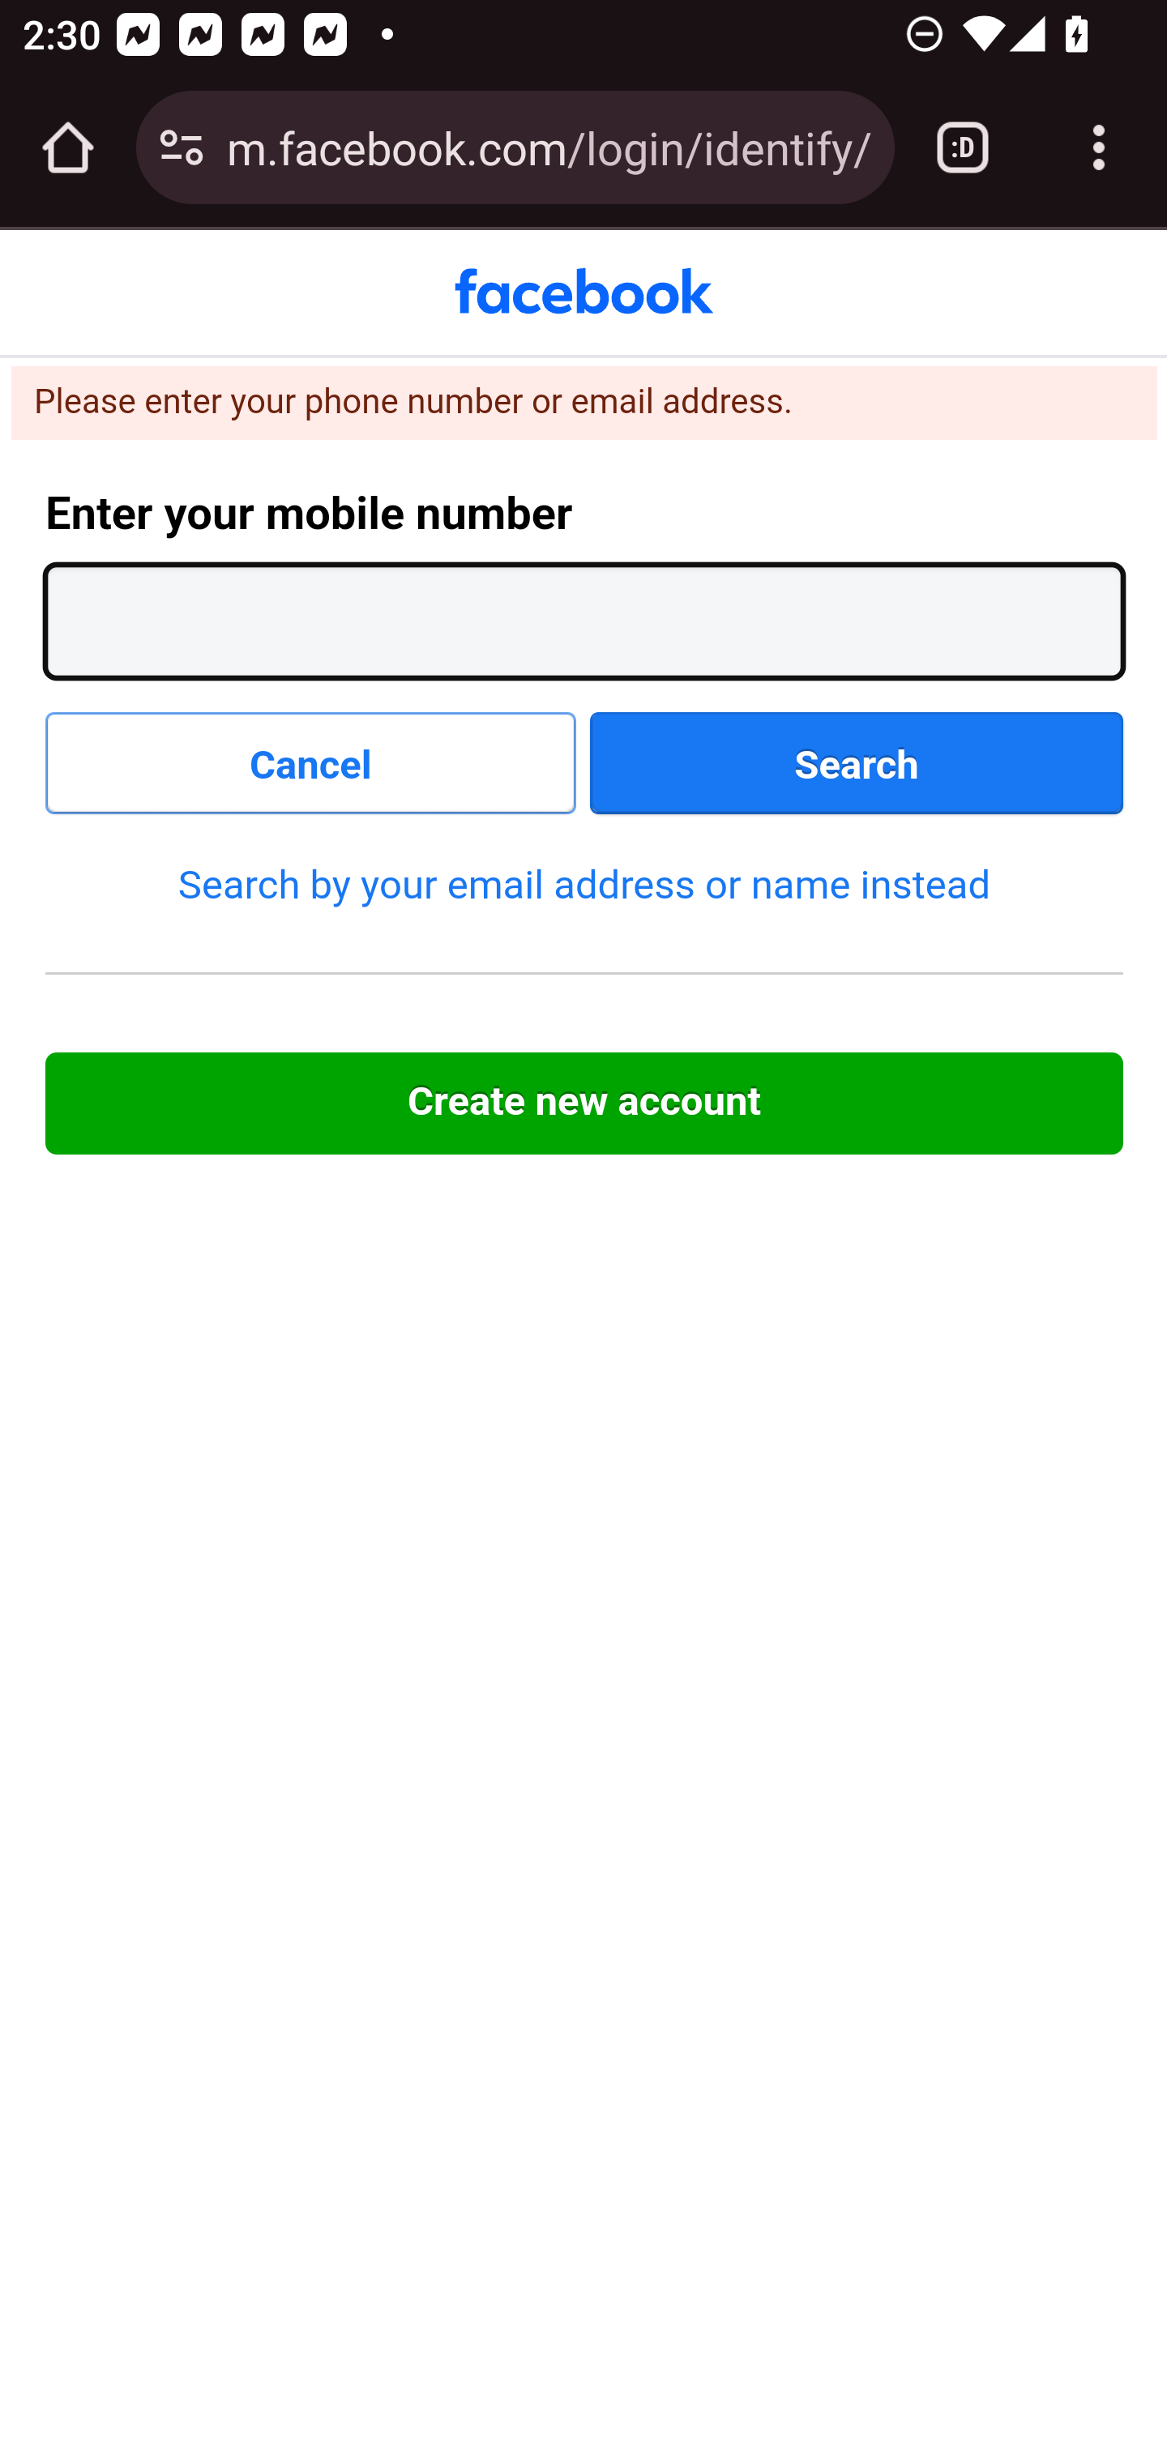 The height and width of the screenshot is (2463, 1167). I want to click on Facebook, so click(583, 292).